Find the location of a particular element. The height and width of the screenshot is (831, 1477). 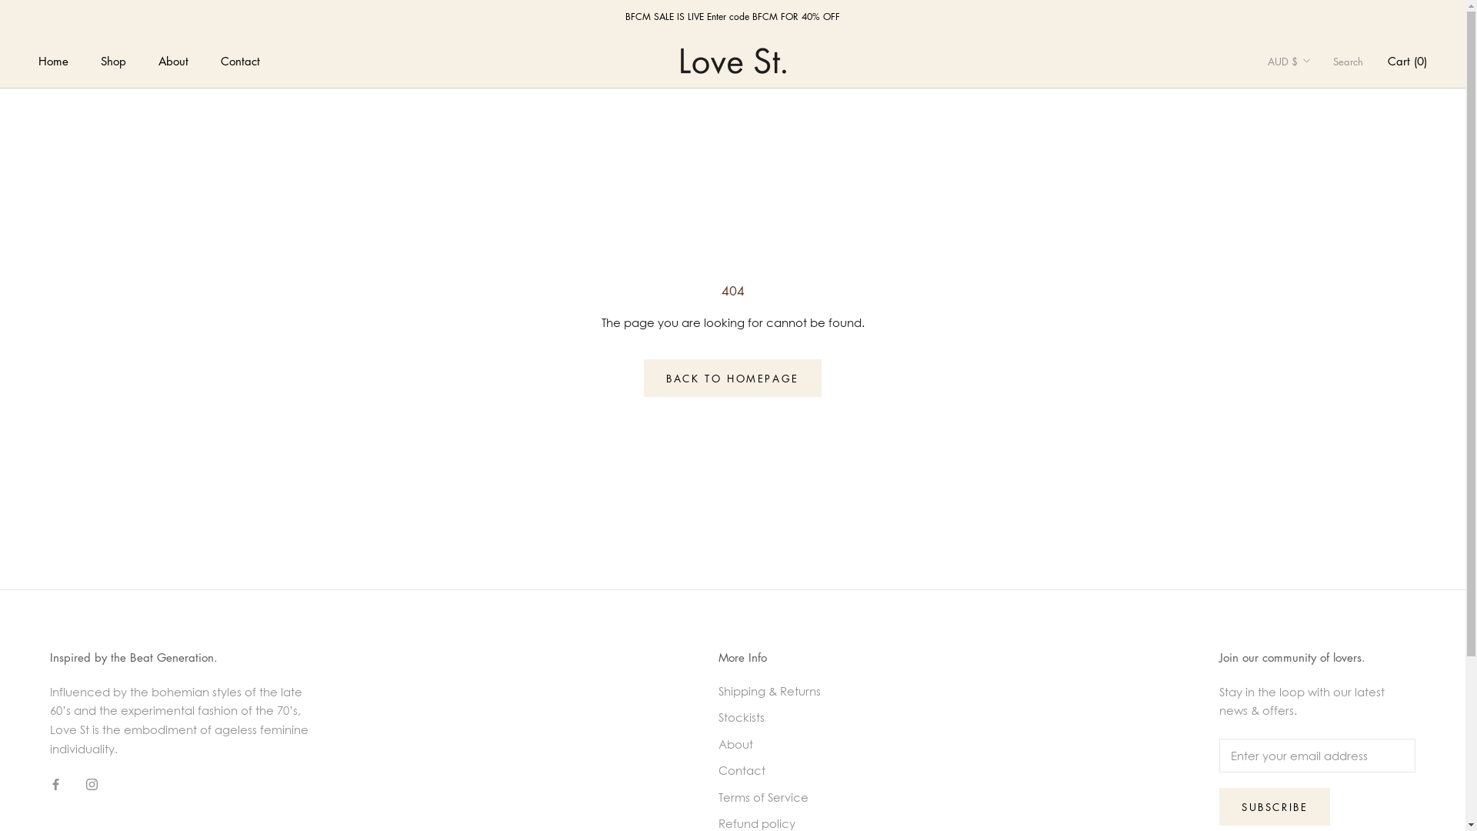

CNY is located at coordinates (1315, 604).